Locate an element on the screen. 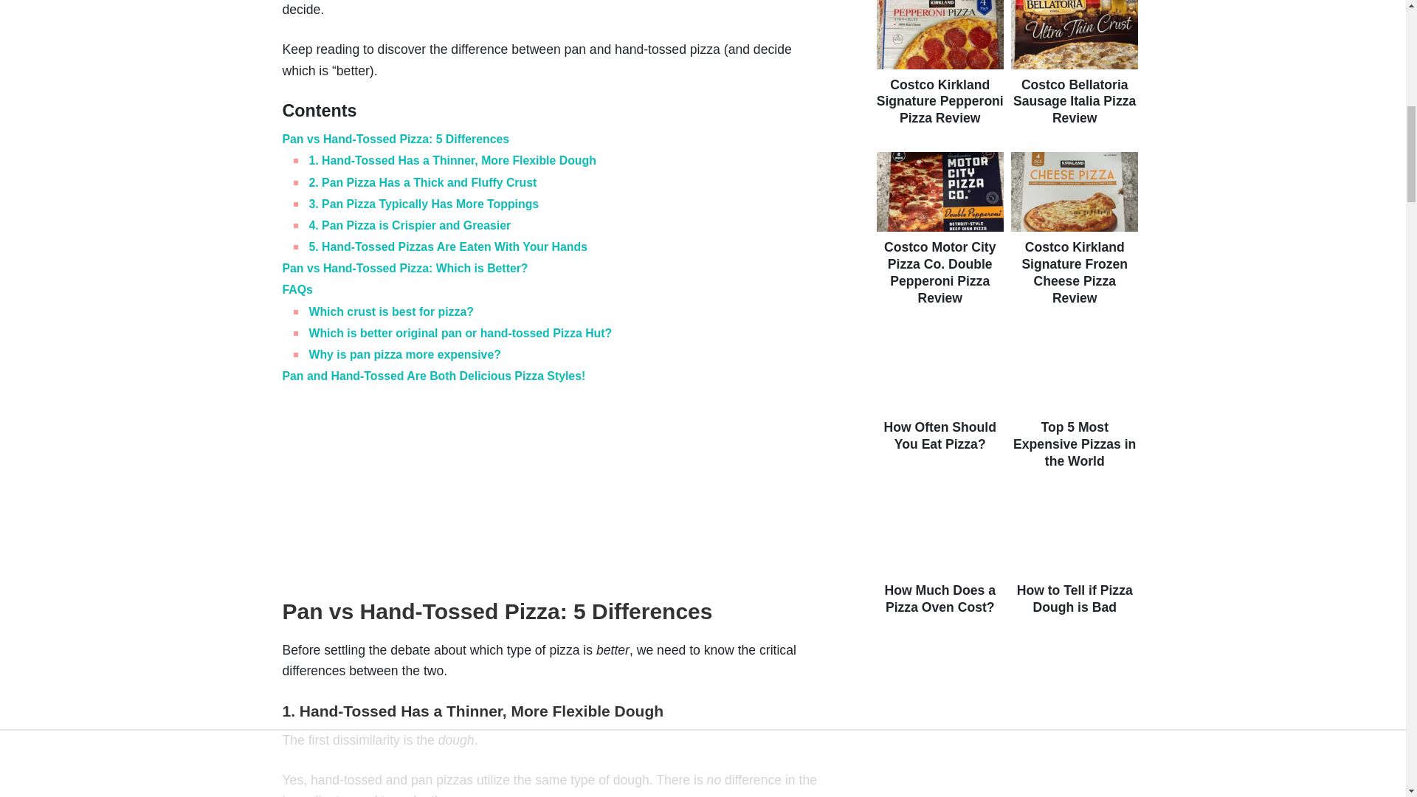 The width and height of the screenshot is (1417, 797). 1. Hand-Tossed Has a Thinner, More Flexible Dough is located at coordinates (452, 160).